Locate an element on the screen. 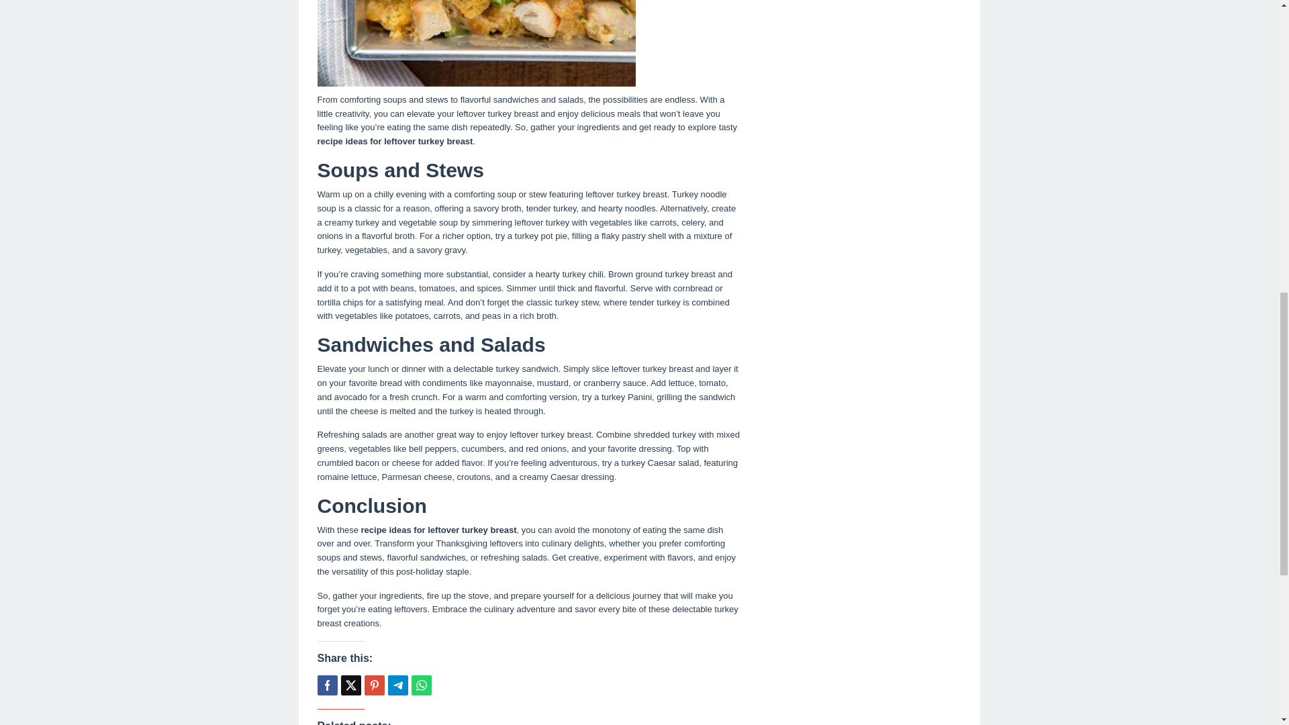 This screenshot has width=1289, height=725. Tweet this is located at coordinates (350, 685).